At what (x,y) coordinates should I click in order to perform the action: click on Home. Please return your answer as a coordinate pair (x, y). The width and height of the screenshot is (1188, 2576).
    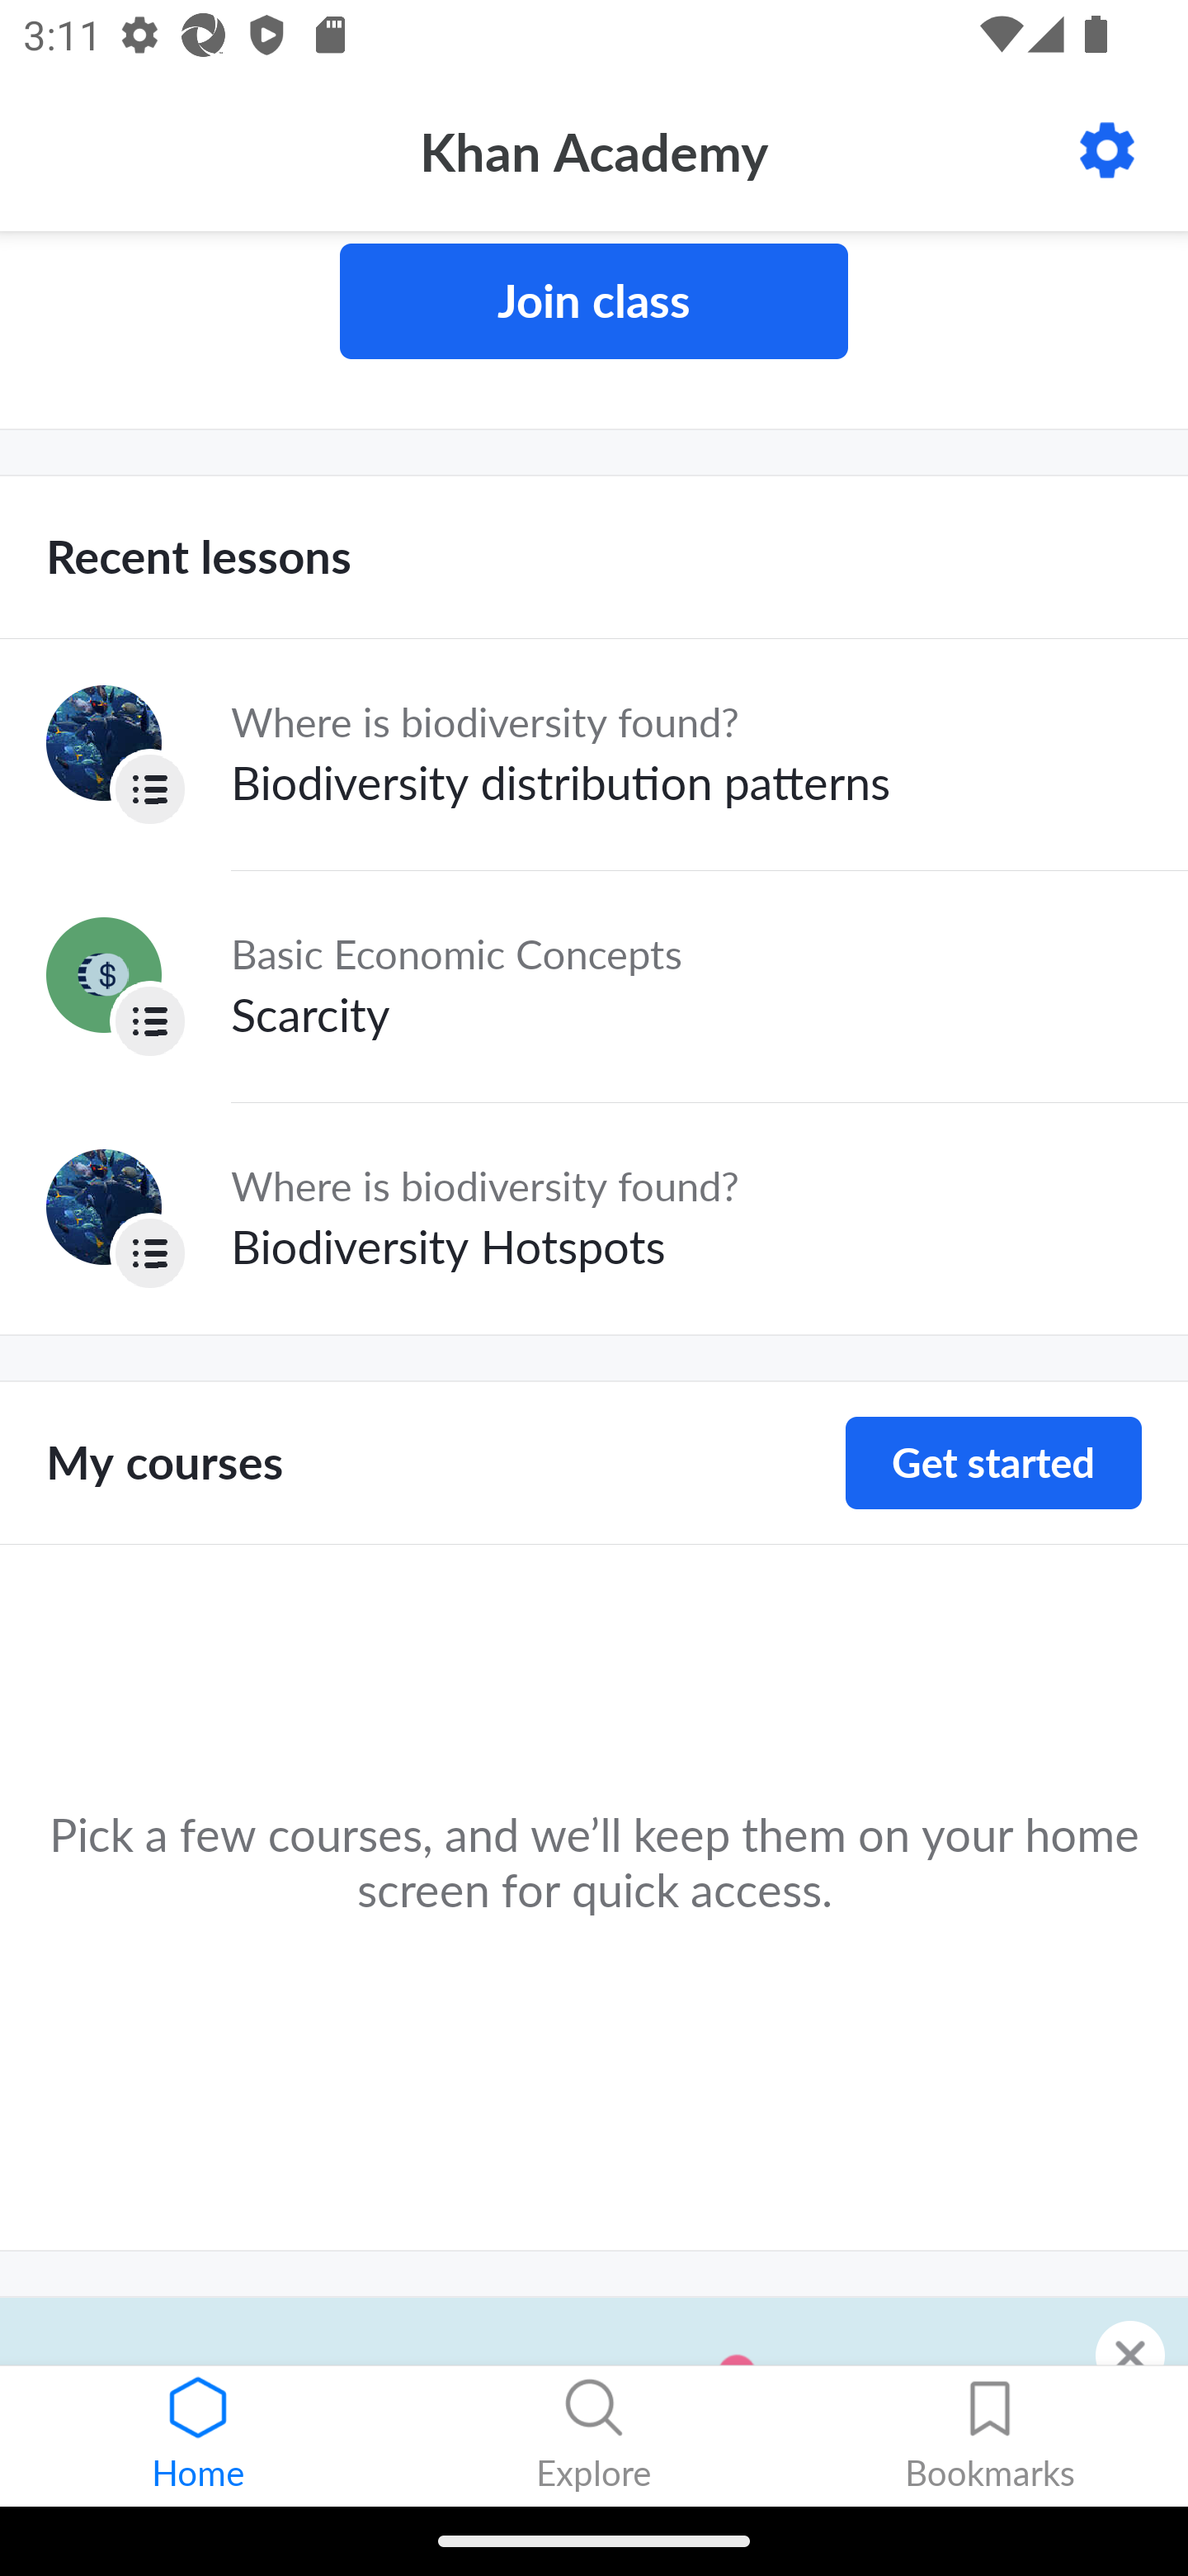
    Looking at the image, I should click on (198, 2436).